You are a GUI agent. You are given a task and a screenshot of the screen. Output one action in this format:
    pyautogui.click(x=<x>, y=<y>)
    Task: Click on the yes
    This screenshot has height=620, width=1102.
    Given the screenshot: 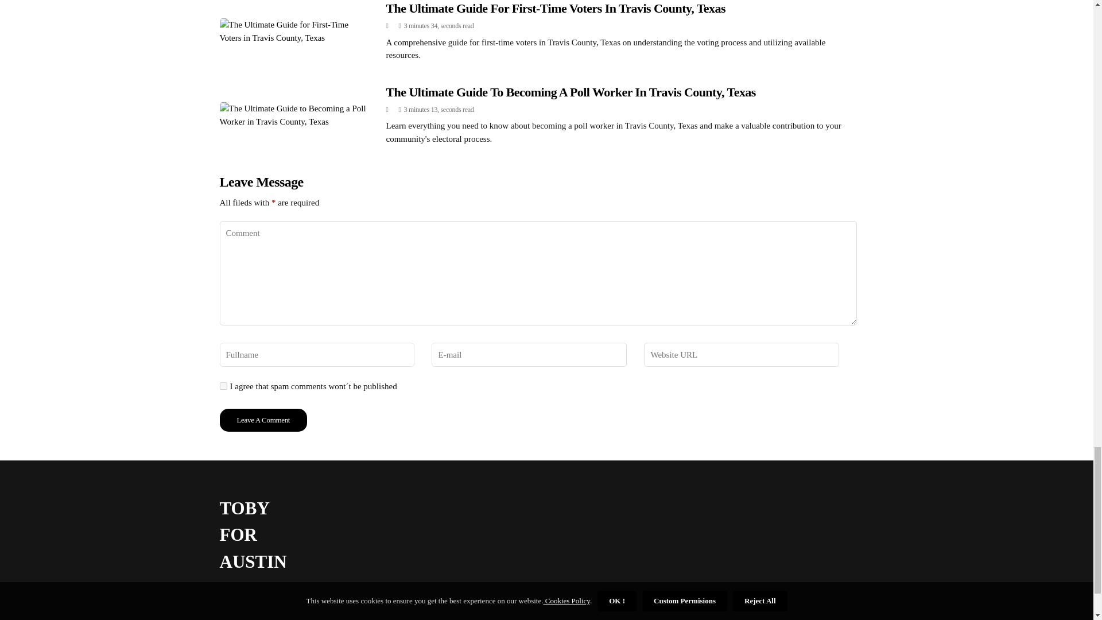 What is the action you would take?
    pyautogui.click(x=223, y=386)
    